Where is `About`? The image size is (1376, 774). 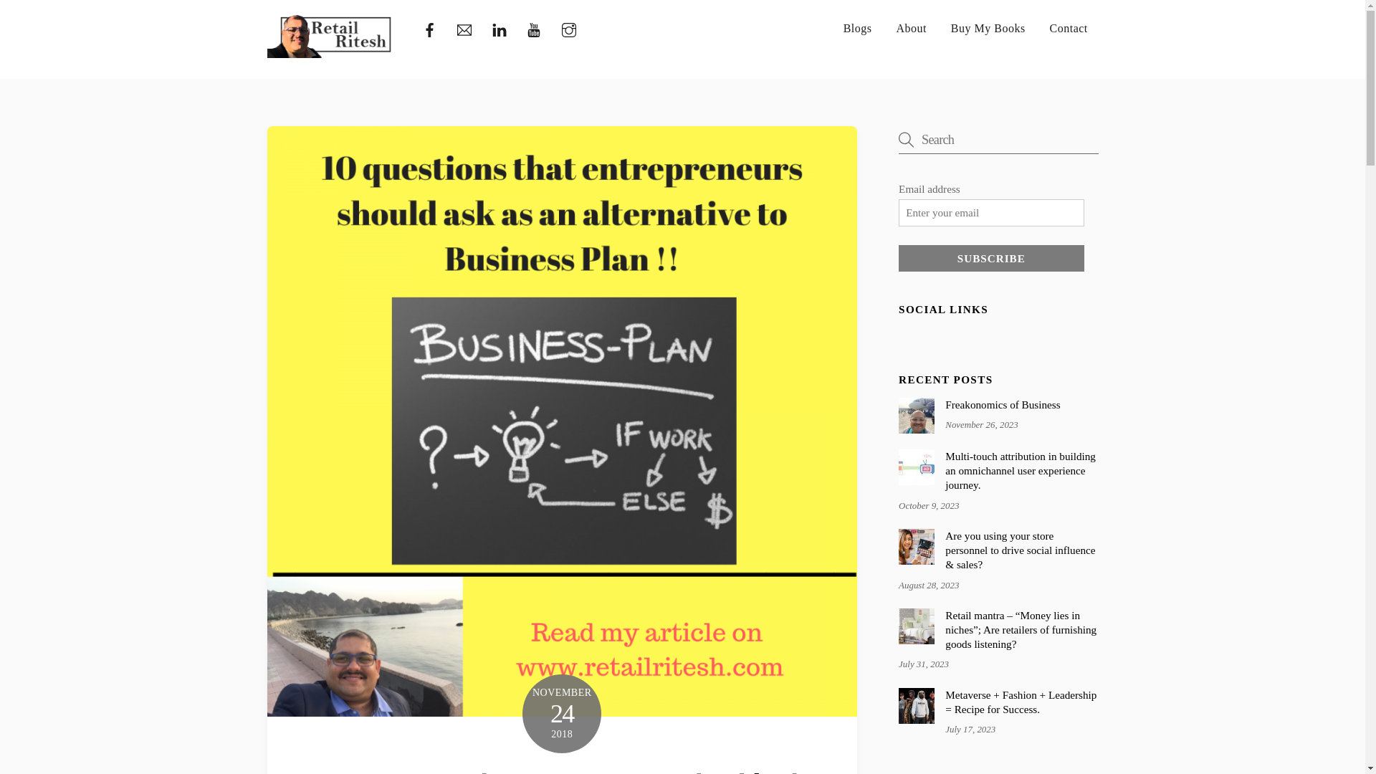 About is located at coordinates (912, 29).